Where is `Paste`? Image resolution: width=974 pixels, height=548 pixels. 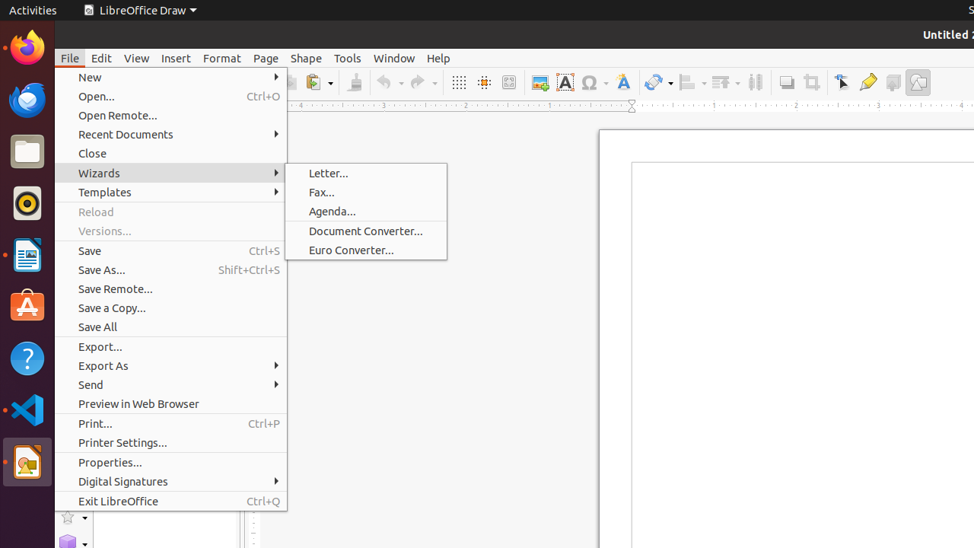 Paste is located at coordinates (319, 82).